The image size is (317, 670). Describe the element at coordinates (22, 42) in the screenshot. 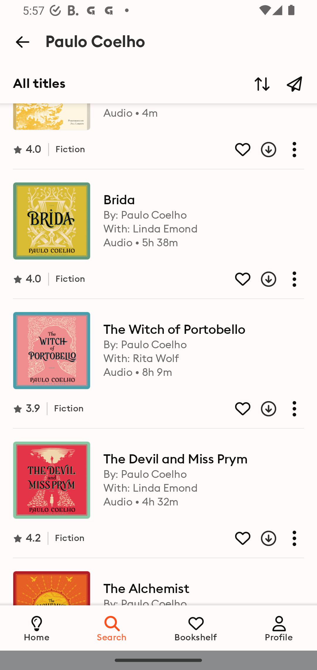

I see `Back` at that location.